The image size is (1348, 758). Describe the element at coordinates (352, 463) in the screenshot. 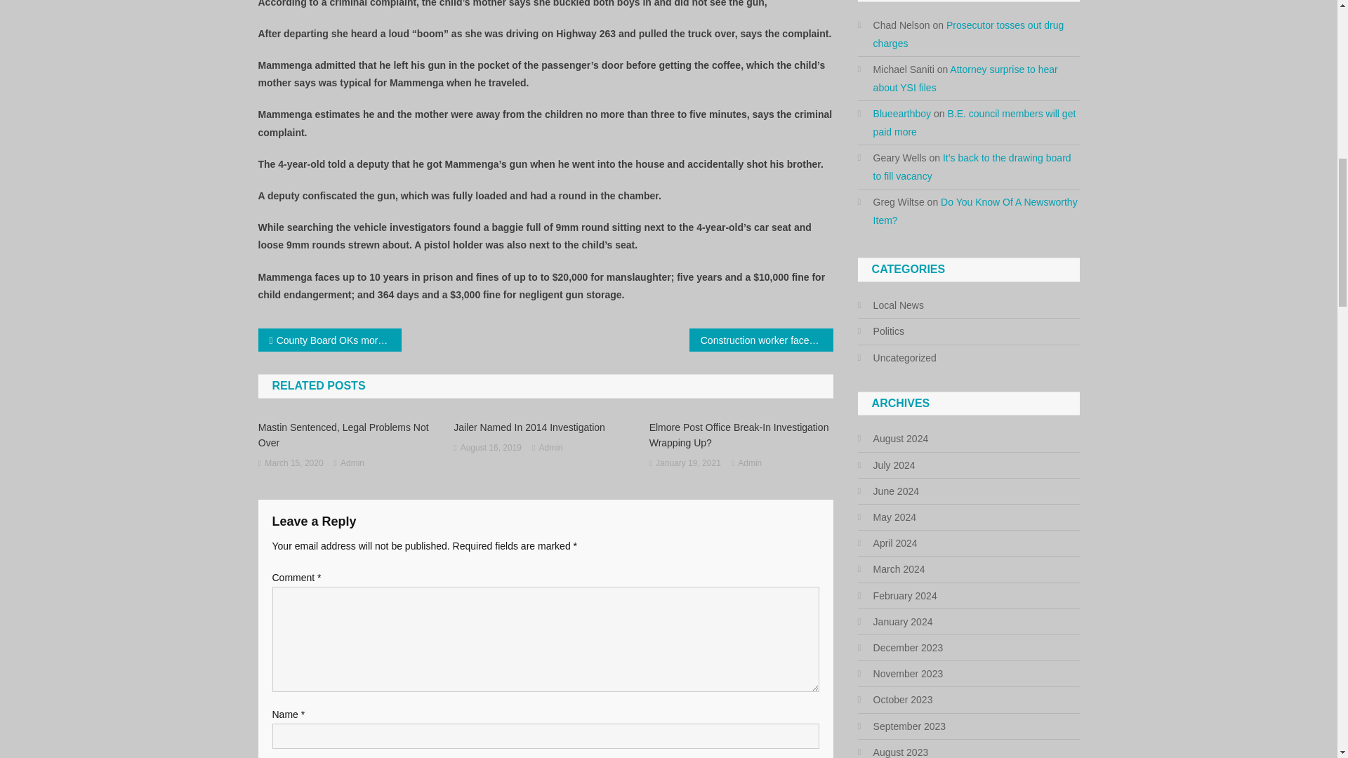

I see `Admin` at that location.